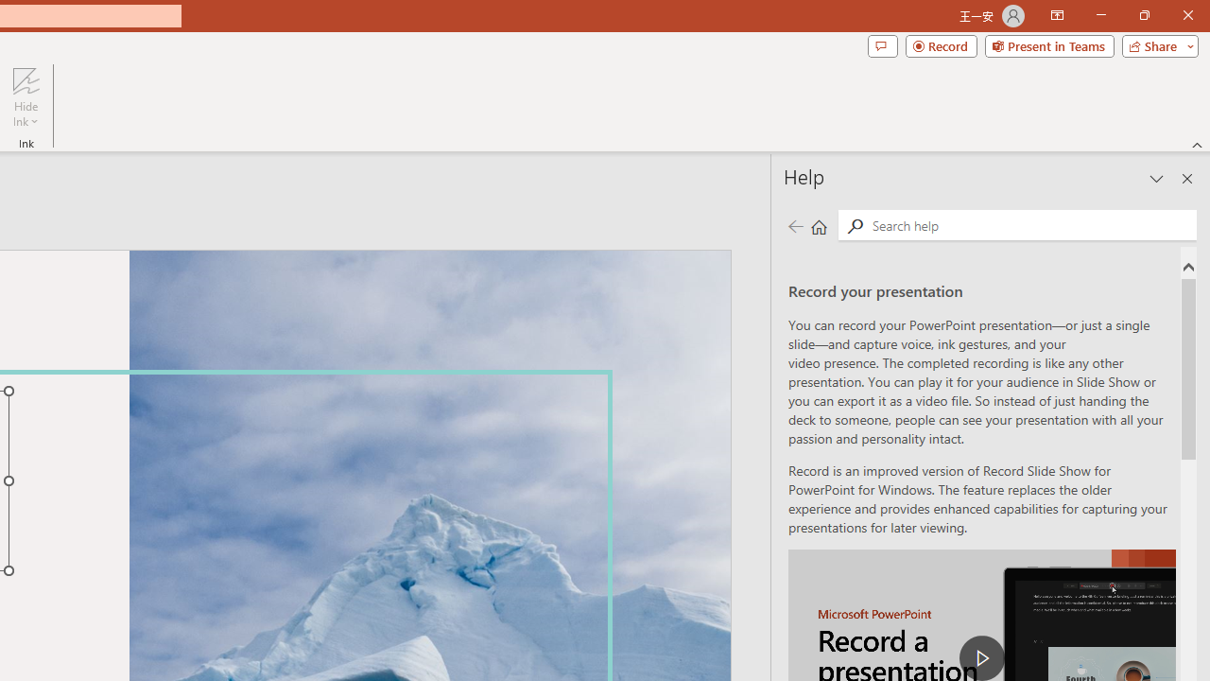 The height and width of the screenshot is (681, 1210). I want to click on play Record a Presentation, so click(981, 658).